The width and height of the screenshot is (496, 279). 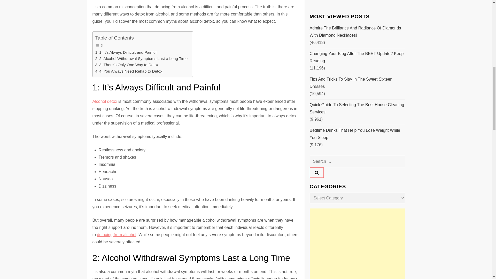 What do you see at coordinates (320, 90) in the screenshot?
I see `Visit BlogAdda.com to discover Indian blogs` at bounding box center [320, 90].